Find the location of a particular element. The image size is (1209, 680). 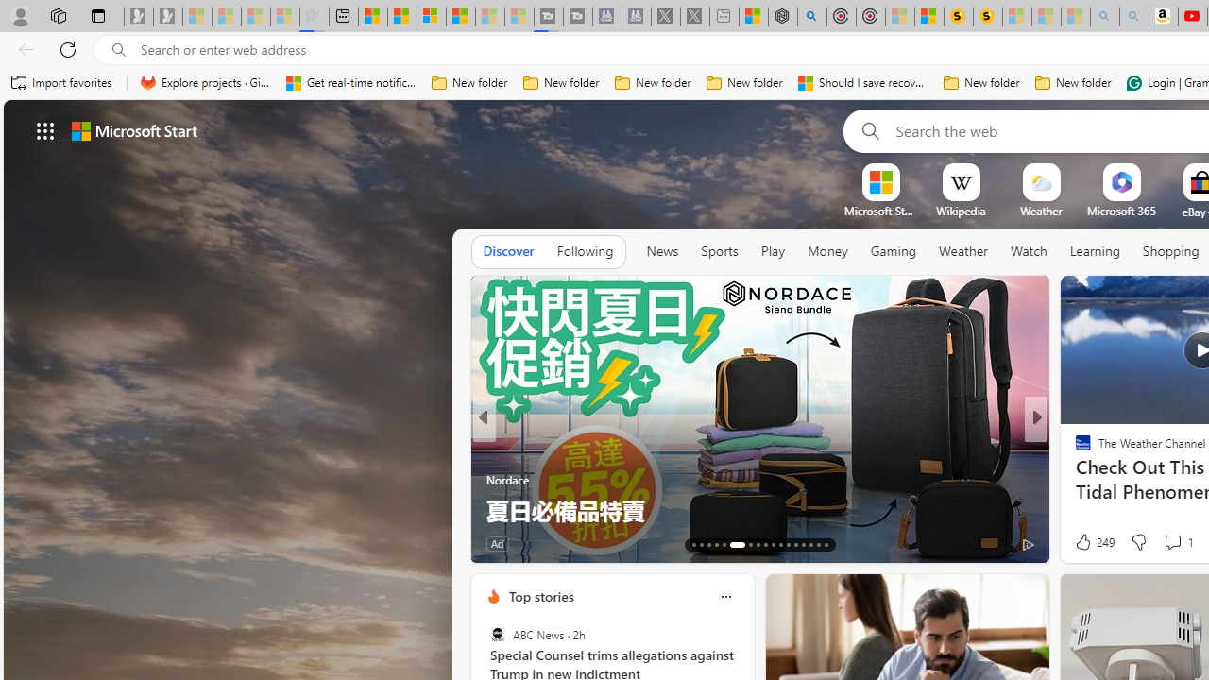

249 Like is located at coordinates (1093, 542).